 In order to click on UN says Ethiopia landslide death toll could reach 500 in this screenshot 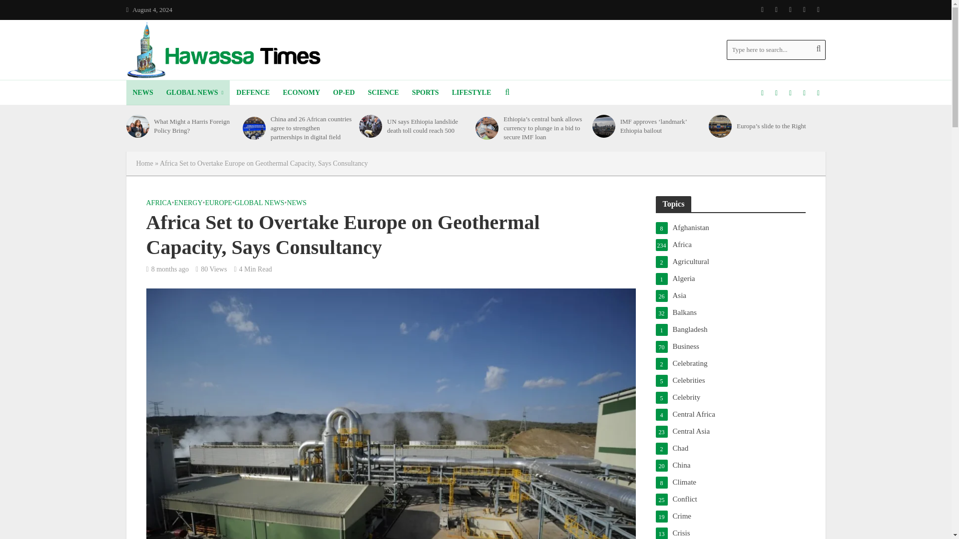, I will do `click(370, 126)`.